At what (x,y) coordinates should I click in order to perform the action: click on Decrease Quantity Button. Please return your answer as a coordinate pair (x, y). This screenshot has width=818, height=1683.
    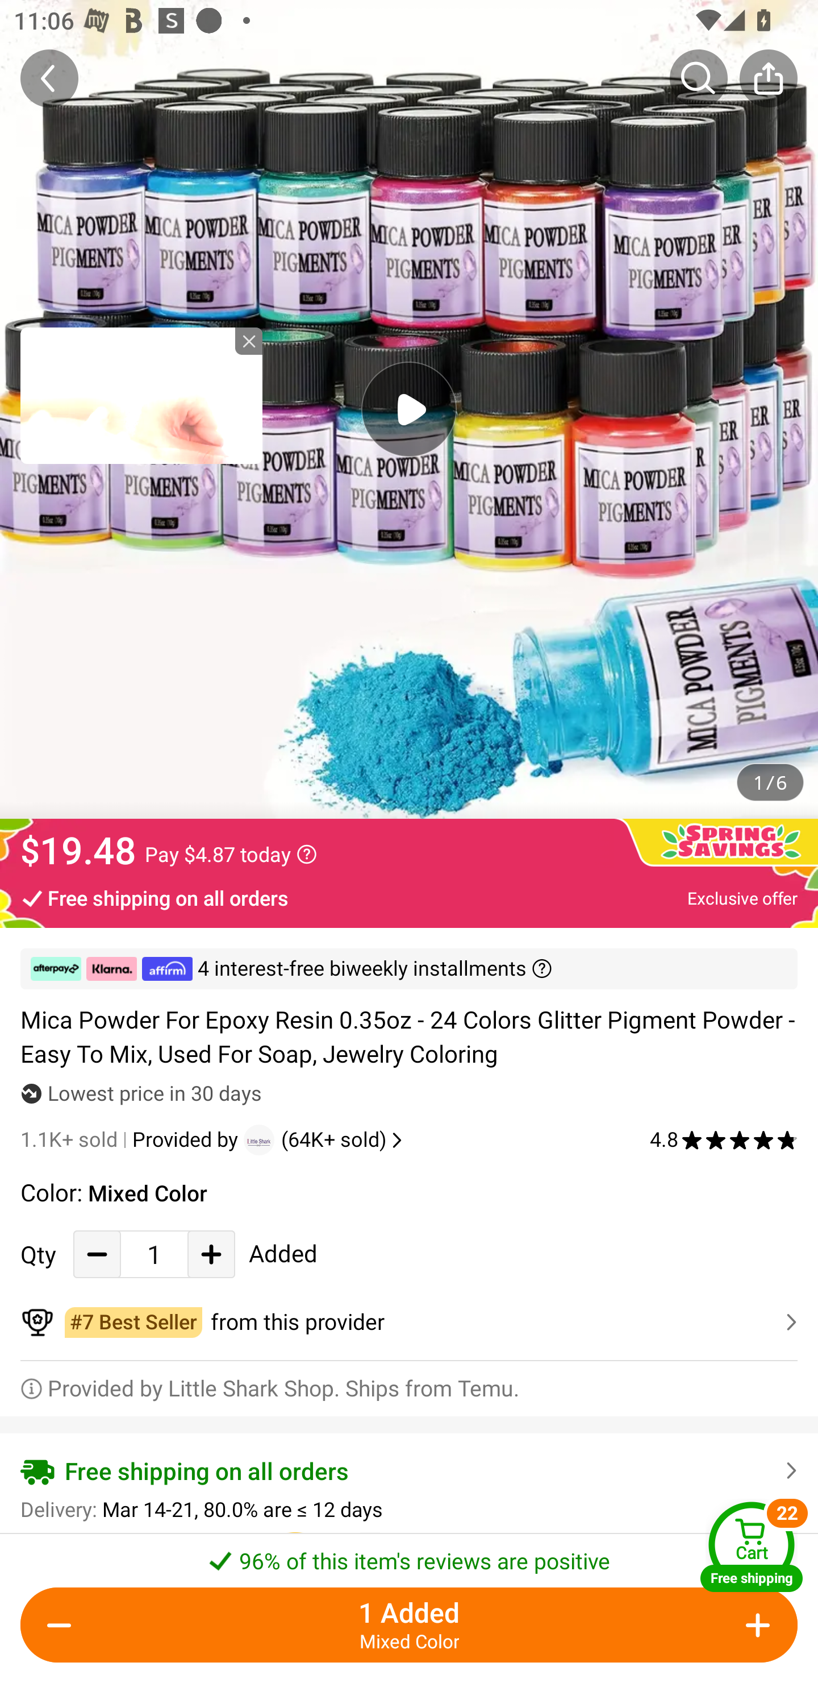
    Looking at the image, I should click on (97, 1253).